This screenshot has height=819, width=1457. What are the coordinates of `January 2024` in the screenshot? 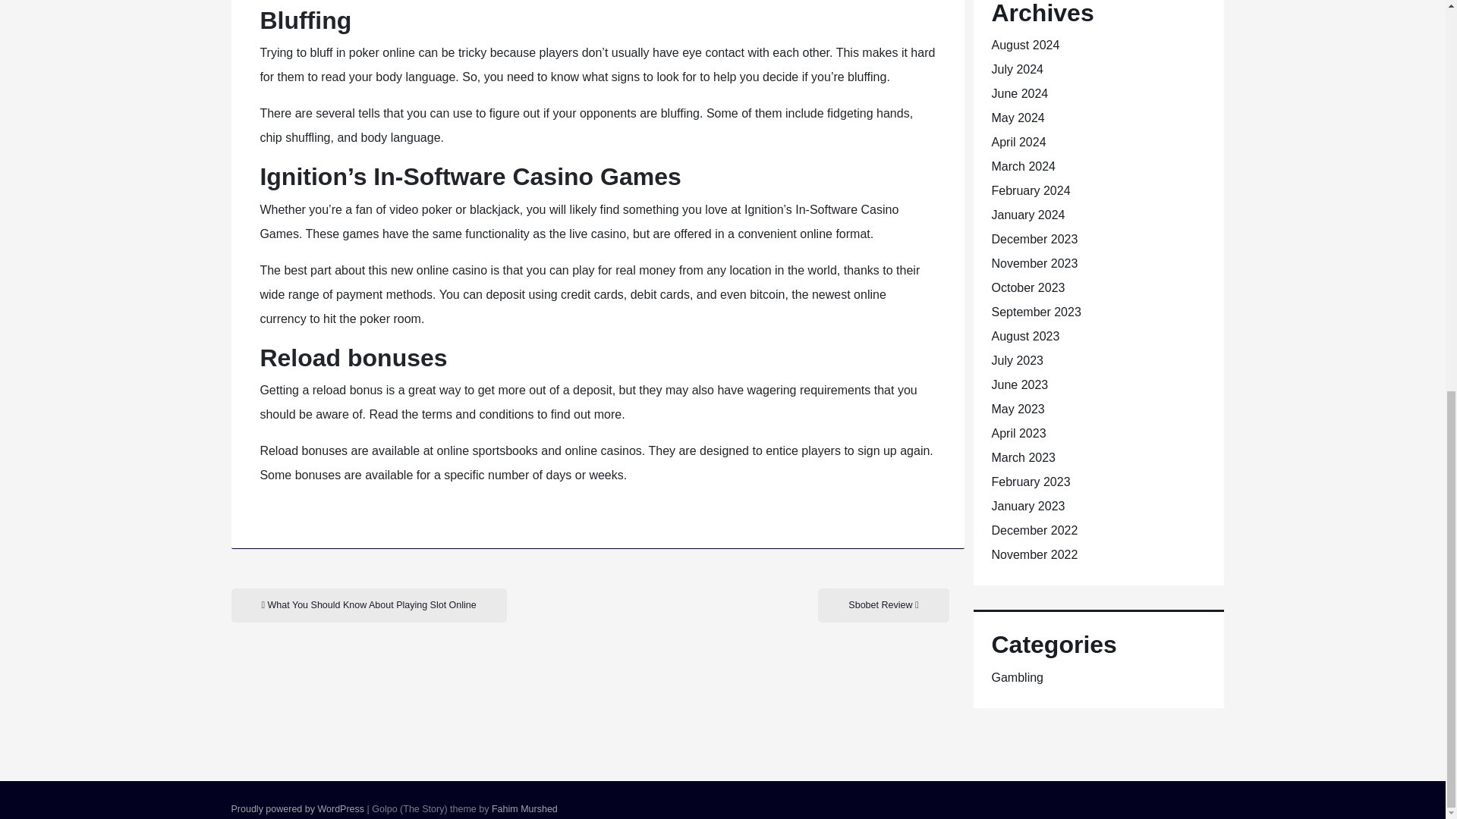 It's located at (1027, 215).